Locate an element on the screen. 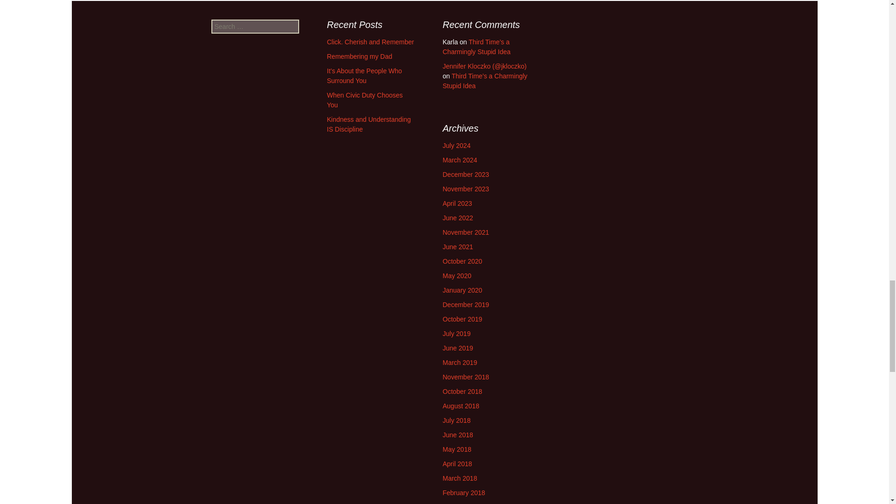 The image size is (896, 504). December 2023 is located at coordinates (466, 175).